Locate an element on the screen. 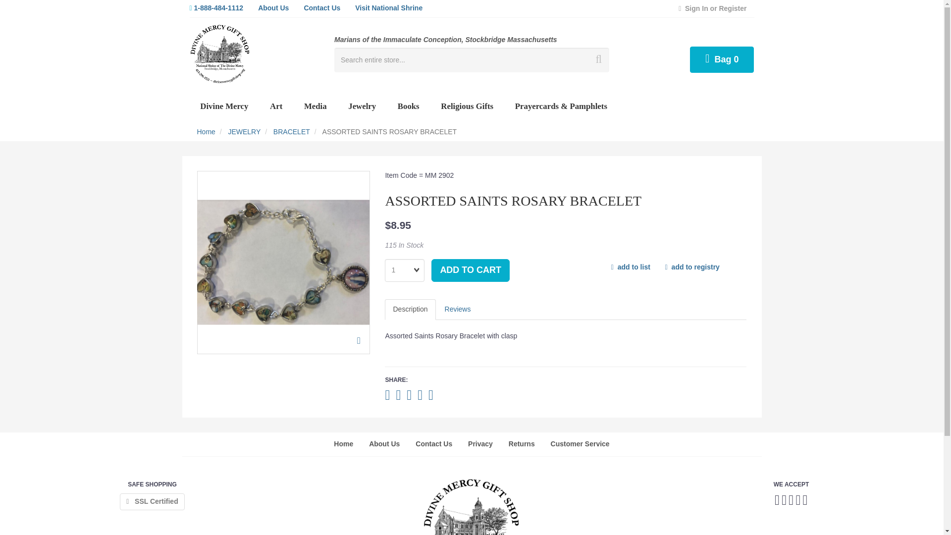 The width and height of the screenshot is (951, 535). Visit National Shrine is located at coordinates (388, 8).